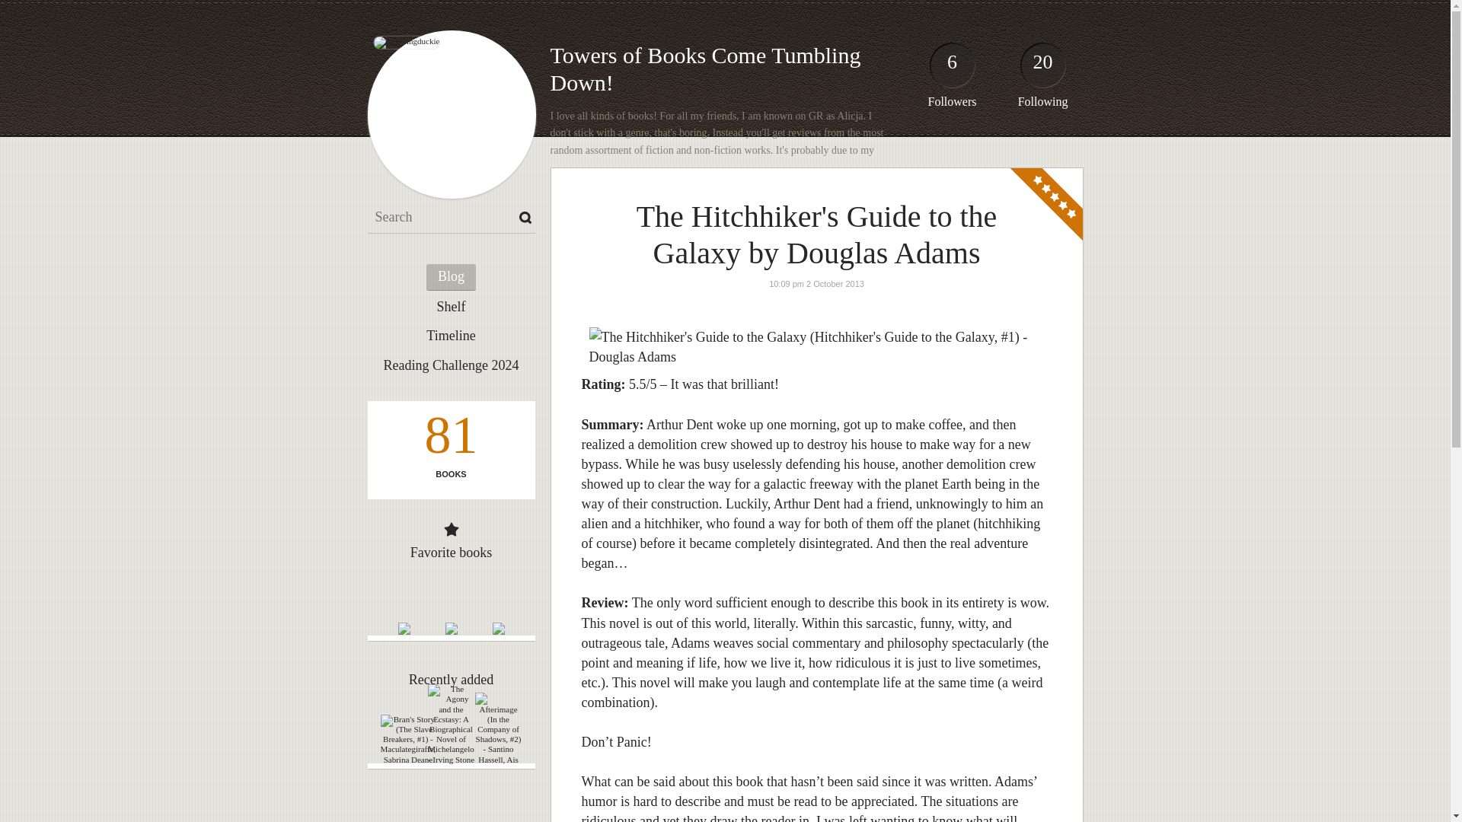  What do you see at coordinates (451, 277) in the screenshot?
I see `Blog` at bounding box center [451, 277].